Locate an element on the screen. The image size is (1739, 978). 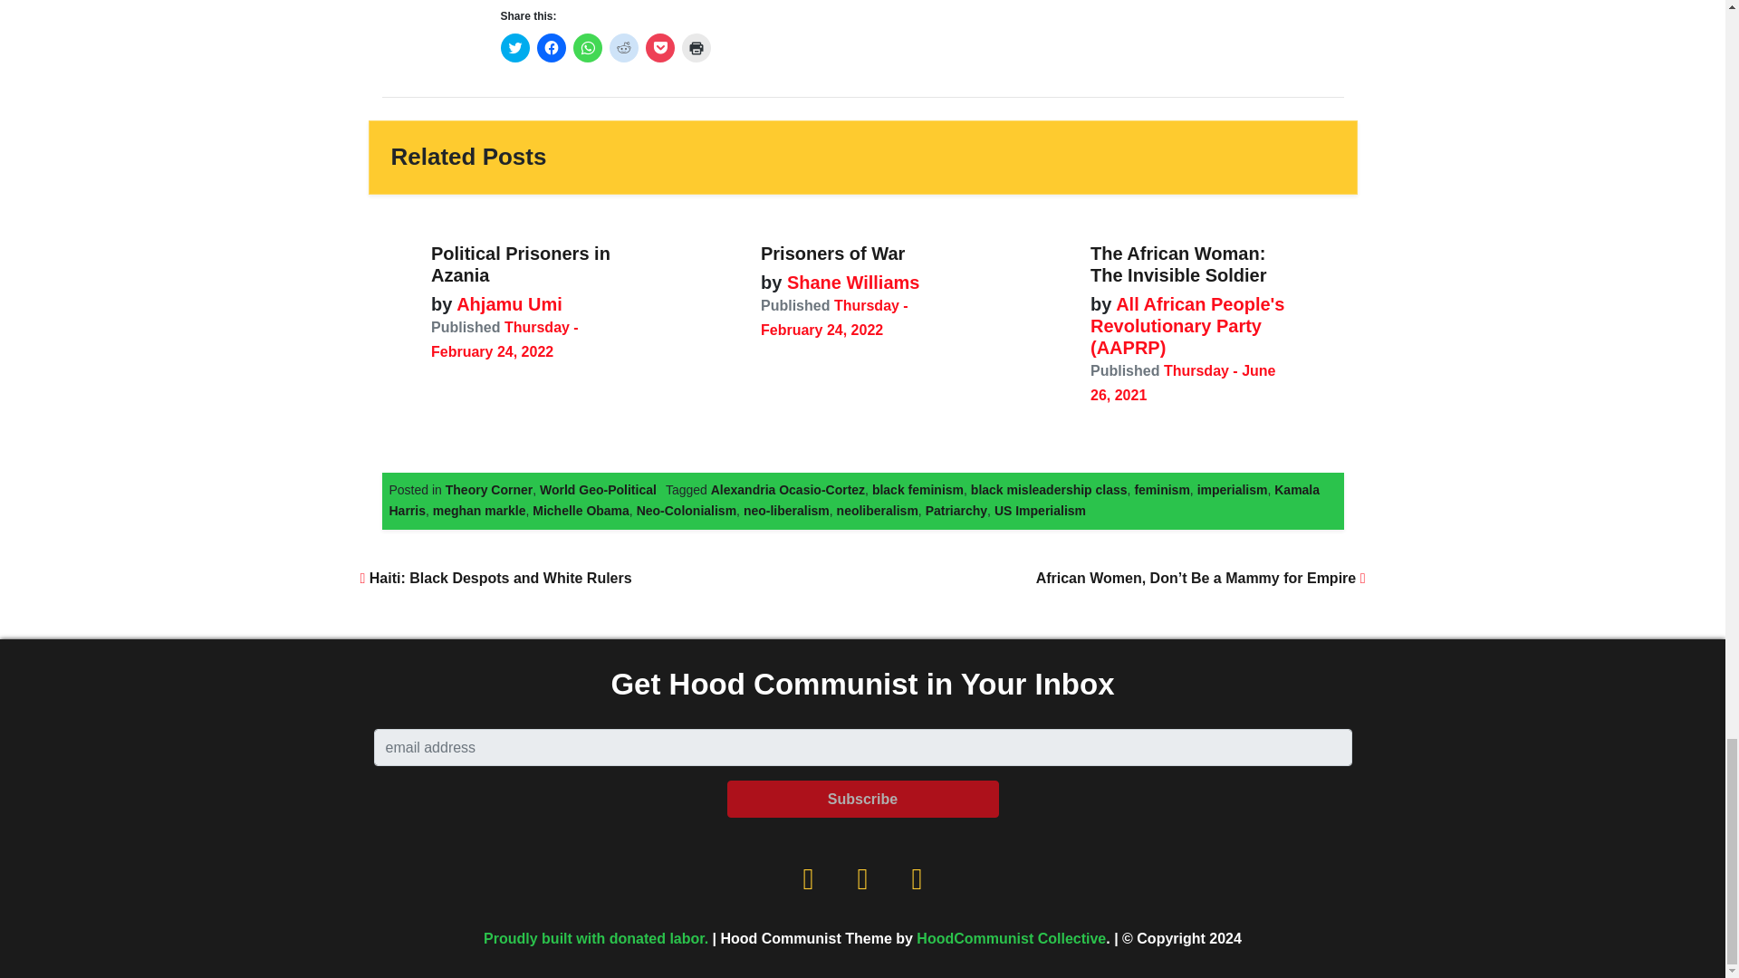
Ahjamu Umi is located at coordinates (507, 304).